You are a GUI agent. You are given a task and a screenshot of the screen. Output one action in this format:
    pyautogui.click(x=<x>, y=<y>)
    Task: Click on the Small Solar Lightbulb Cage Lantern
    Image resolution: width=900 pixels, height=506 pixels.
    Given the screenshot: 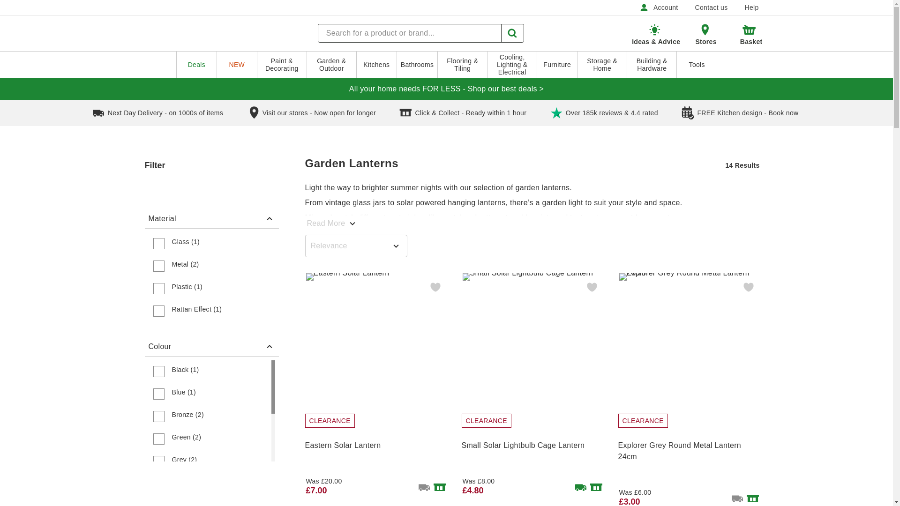 What is the action you would take?
    pyautogui.click(x=532, y=343)
    